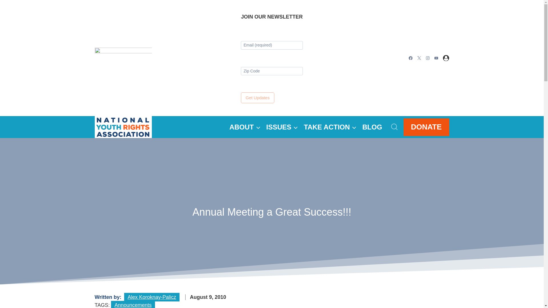 This screenshot has height=308, width=548. What do you see at coordinates (257, 98) in the screenshot?
I see `Get Updates` at bounding box center [257, 98].